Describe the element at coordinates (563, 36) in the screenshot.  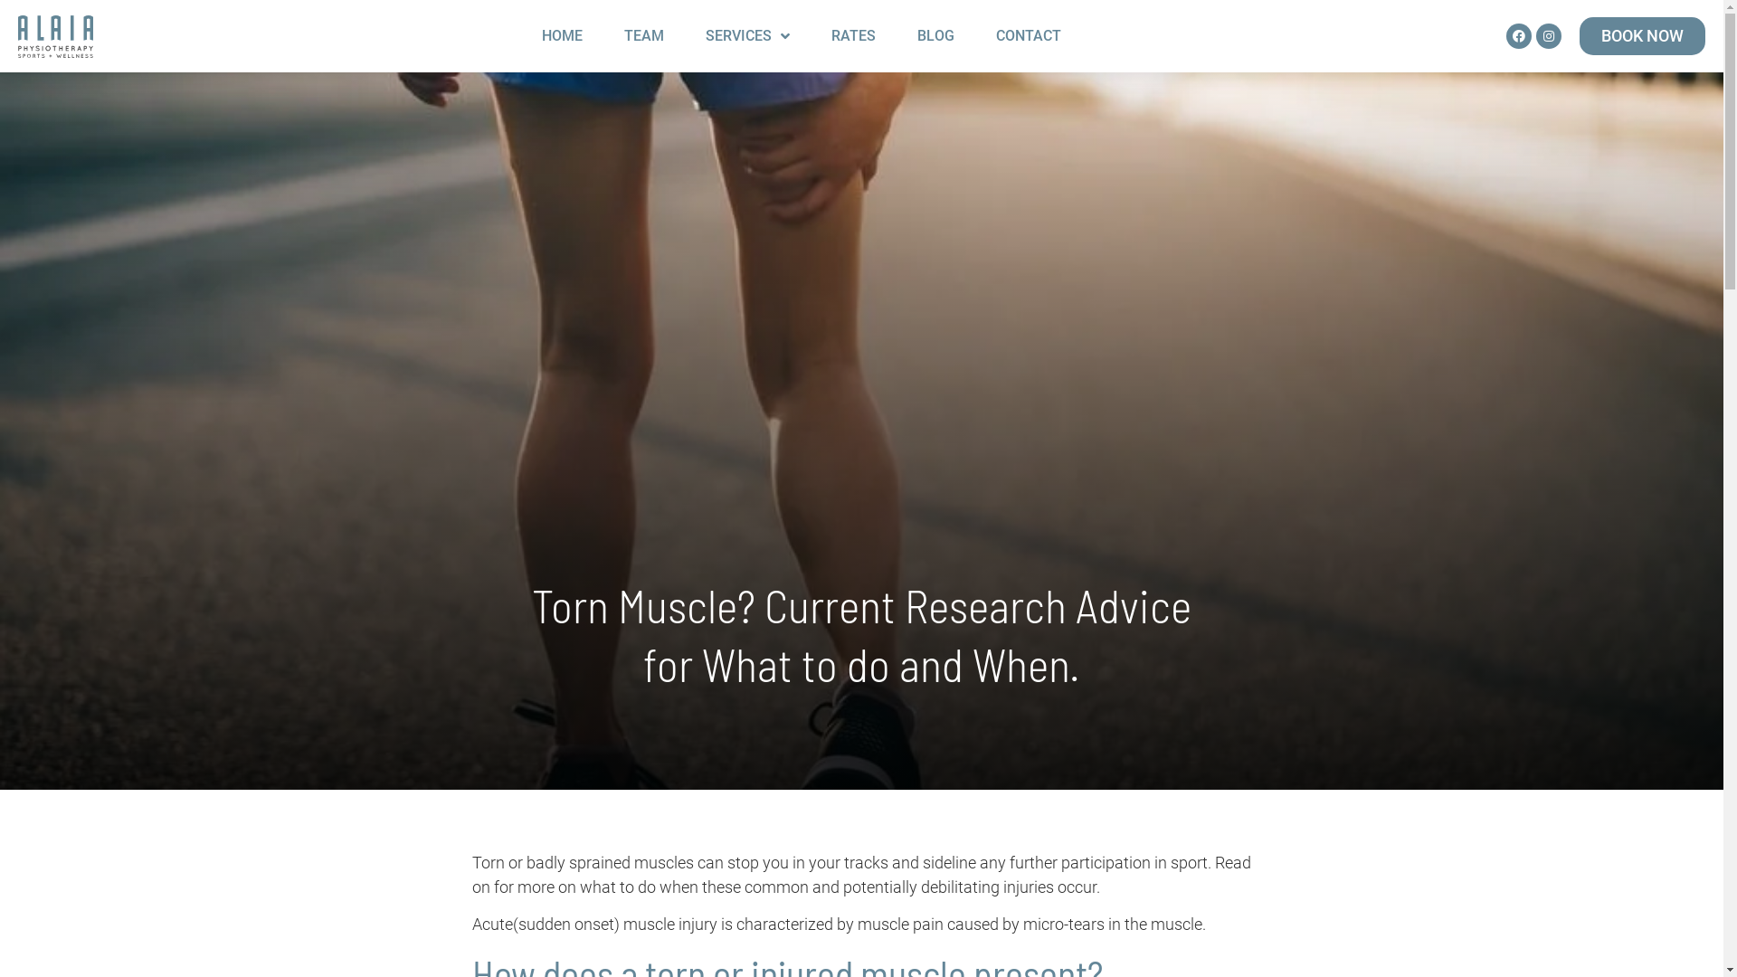
I see `HOME` at that location.